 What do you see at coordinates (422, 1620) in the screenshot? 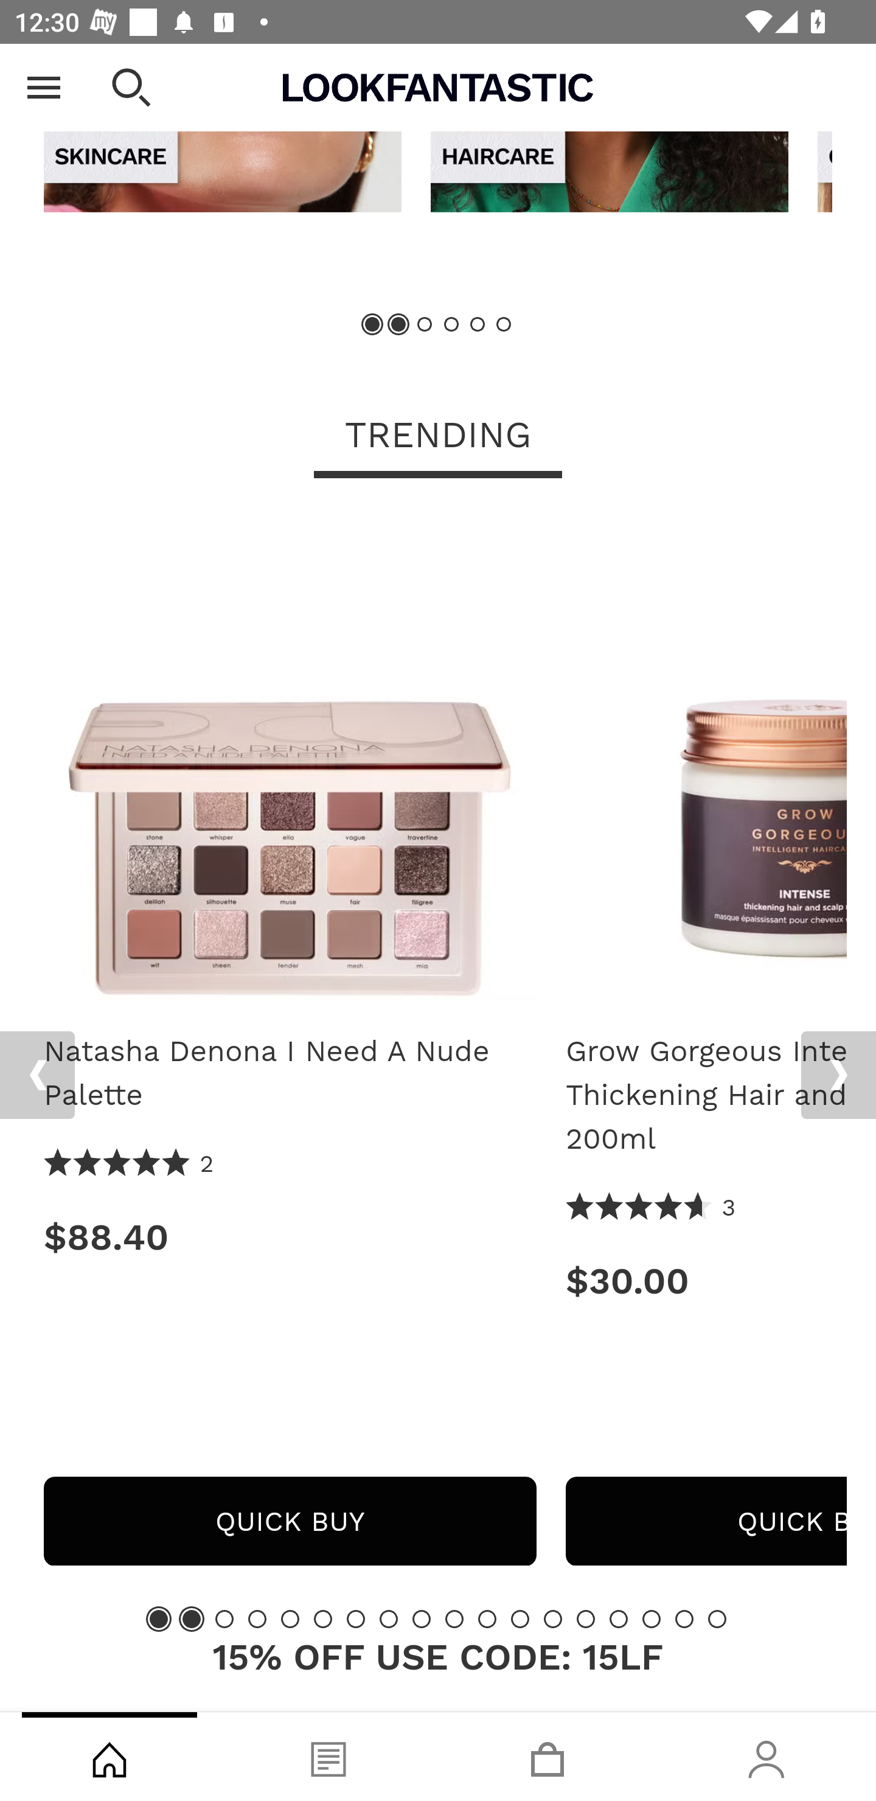
I see `Slide 9` at bounding box center [422, 1620].